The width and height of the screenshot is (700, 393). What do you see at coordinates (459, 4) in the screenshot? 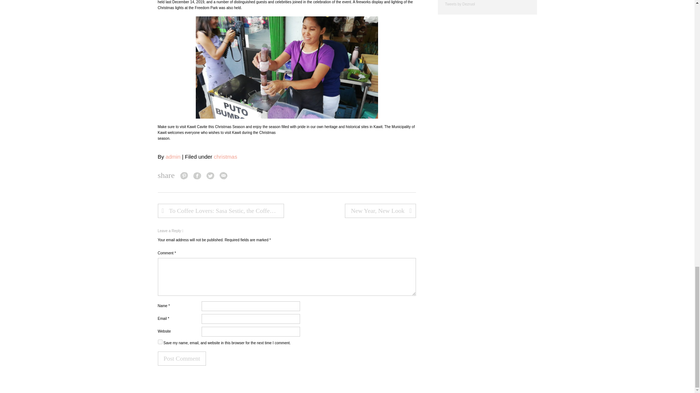
I see `Tweets by Dezruol` at bounding box center [459, 4].